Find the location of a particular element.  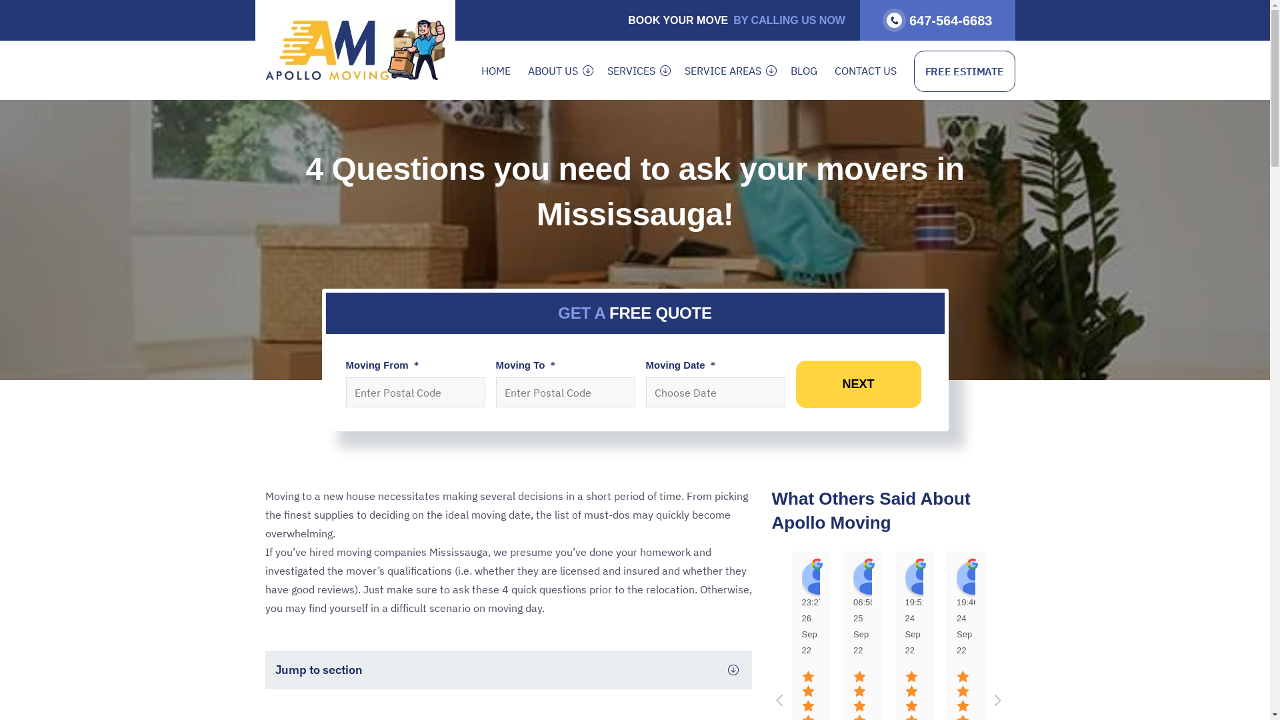

Alice Ruby is located at coordinates (973, 578).